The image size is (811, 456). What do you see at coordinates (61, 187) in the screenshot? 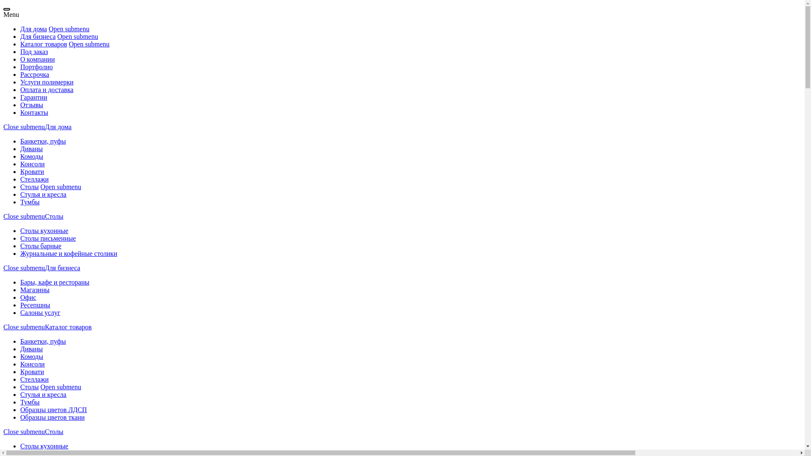
I see `Open submenu` at bounding box center [61, 187].